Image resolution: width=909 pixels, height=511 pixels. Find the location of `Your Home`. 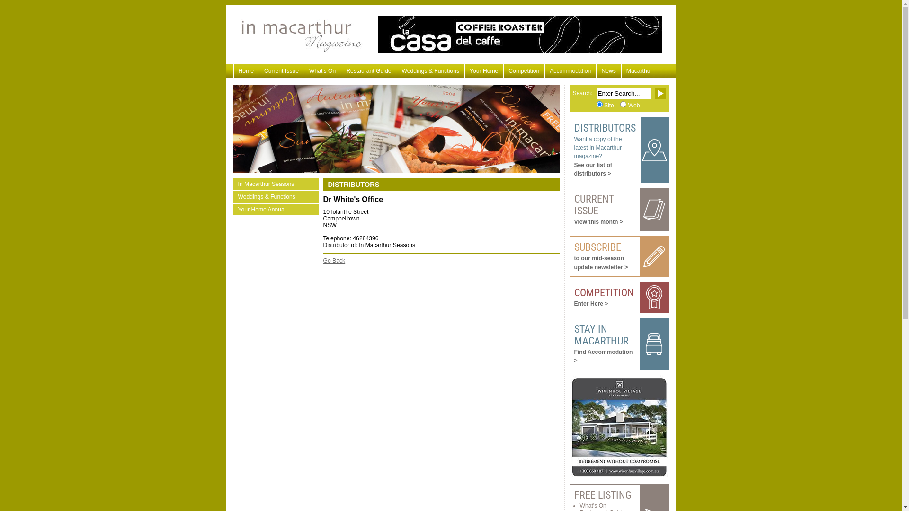

Your Home is located at coordinates (484, 71).